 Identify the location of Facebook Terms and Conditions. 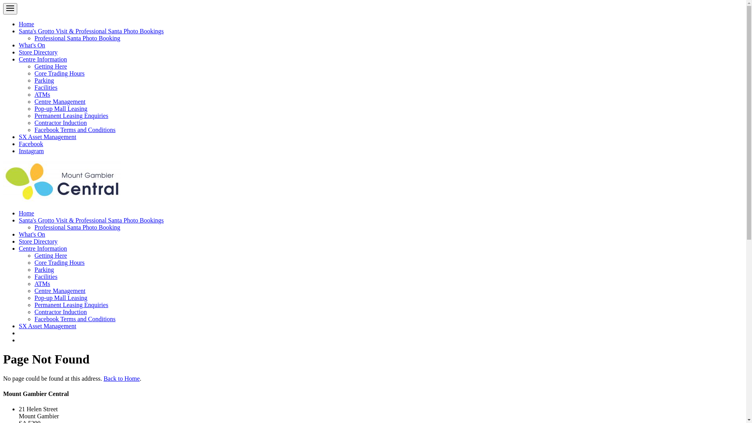
(75, 319).